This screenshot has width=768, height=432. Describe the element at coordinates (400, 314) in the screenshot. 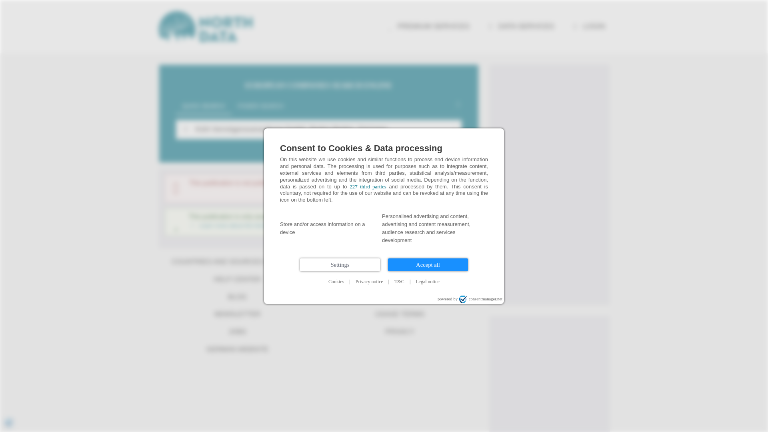

I see `USAGE TERMS` at that location.